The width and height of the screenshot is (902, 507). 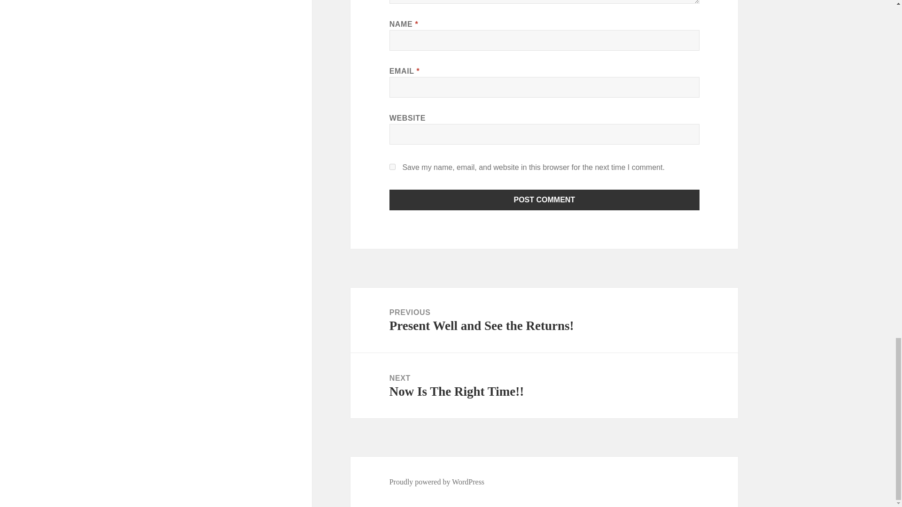 What do you see at coordinates (437, 482) in the screenshot?
I see `Proudly powered by WordPress` at bounding box center [437, 482].